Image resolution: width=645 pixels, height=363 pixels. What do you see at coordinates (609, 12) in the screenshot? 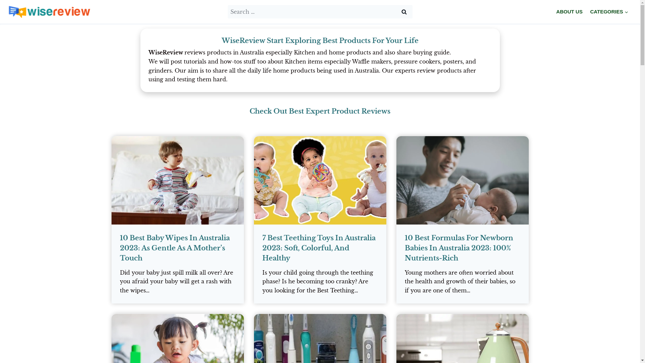
I see `CATEGORIES` at bounding box center [609, 12].